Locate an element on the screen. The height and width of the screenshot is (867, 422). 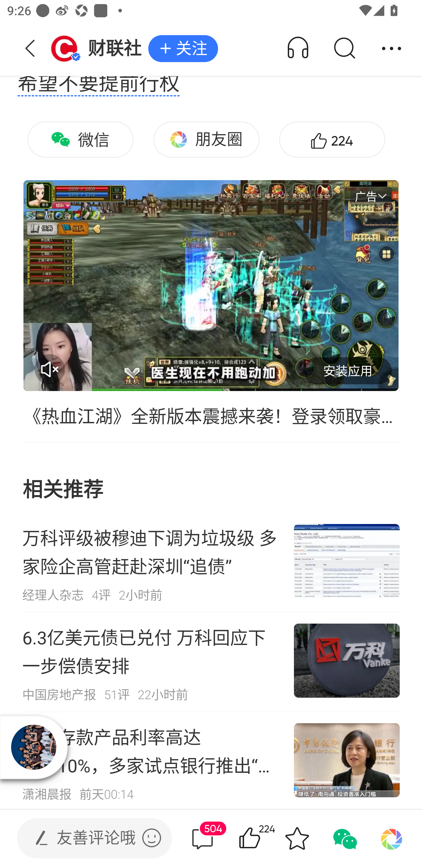
分享  is located at coordinates (392, 49).